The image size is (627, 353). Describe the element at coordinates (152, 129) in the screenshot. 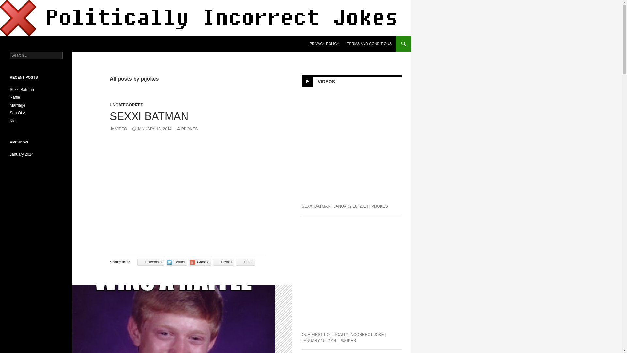

I see `JANUARY 18, 2014` at that location.